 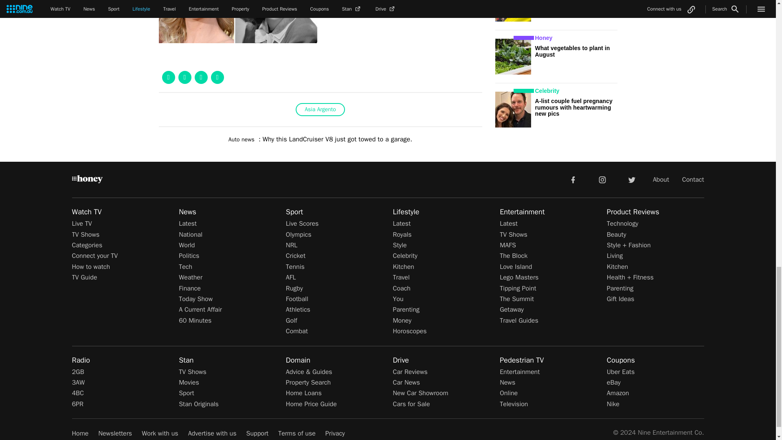 I want to click on instagram, so click(x=602, y=179).